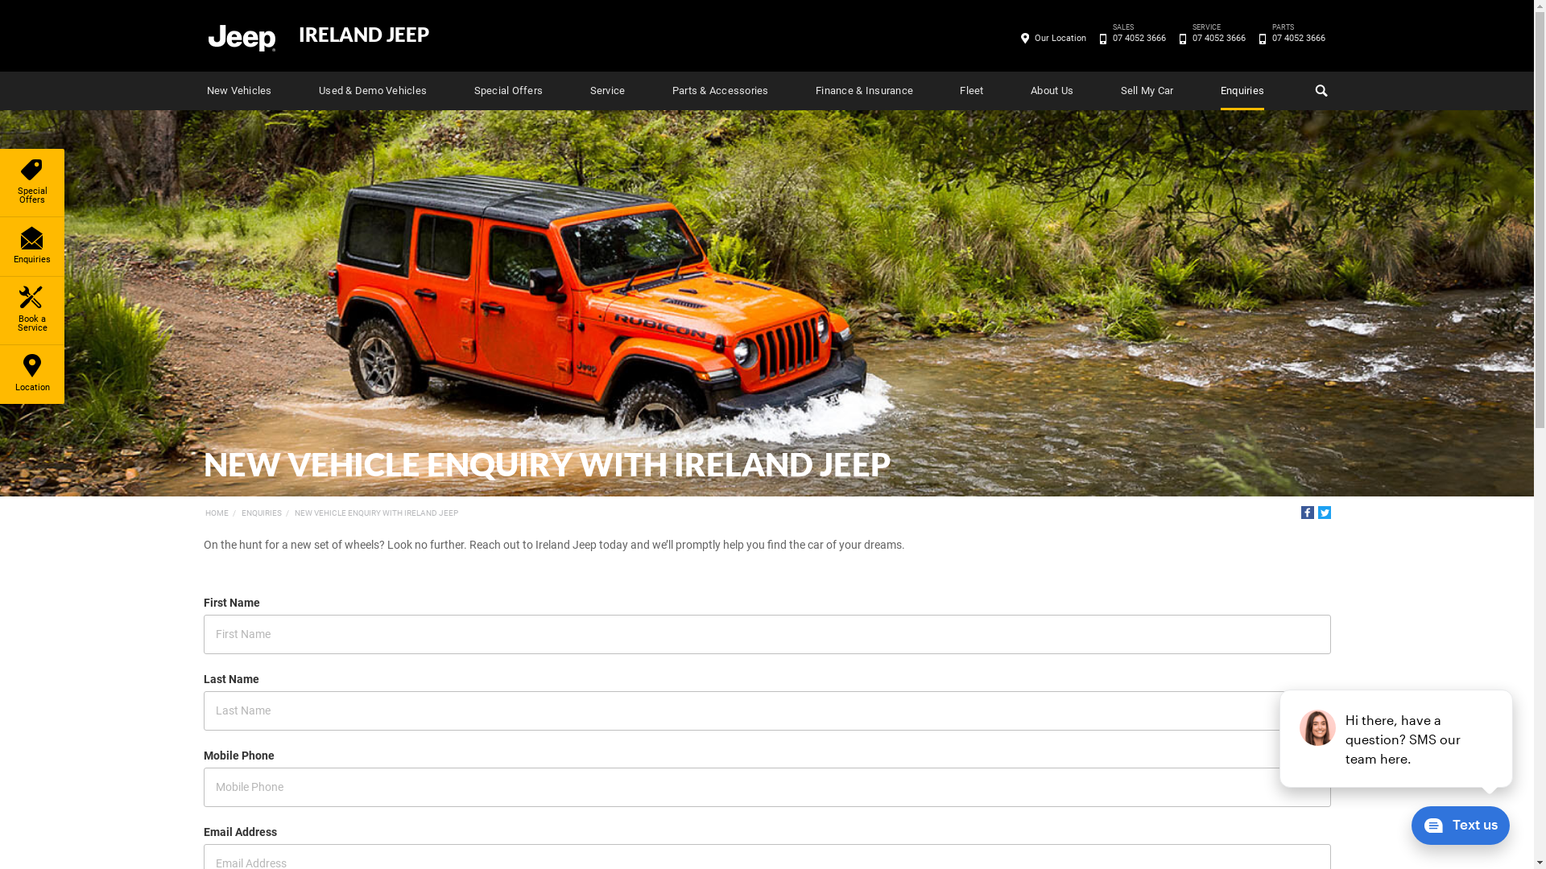 Image resolution: width=1546 pixels, height=869 pixels. I want to click on Enquiries, so click(32, 246).